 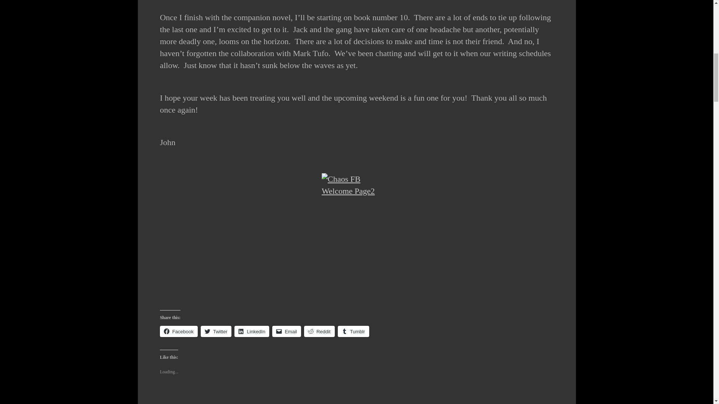 What do you see at coordinates (252, 331) in the screenshot?
I see `LinkedIn` at bounding box center [252, 331].